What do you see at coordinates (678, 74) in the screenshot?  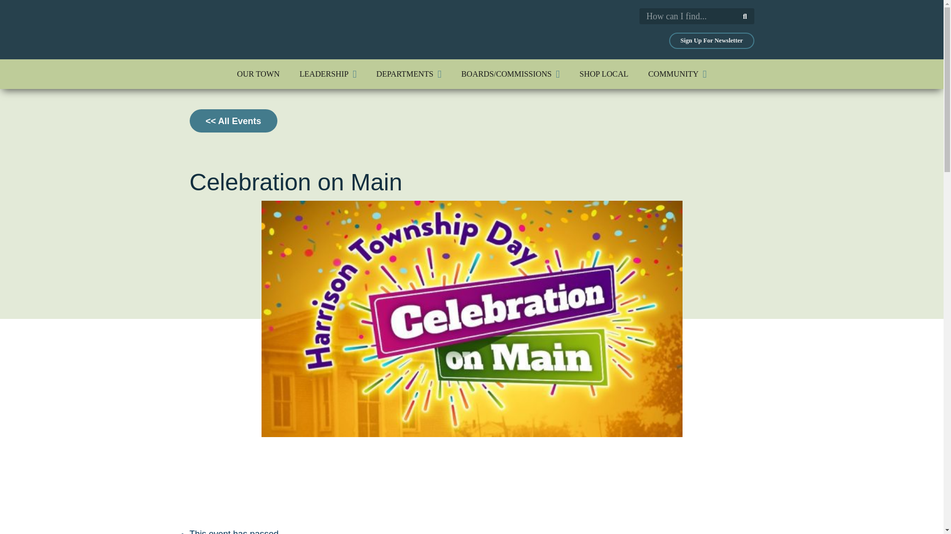 I see `COMMUNITY` at bounding box center [678, 74].